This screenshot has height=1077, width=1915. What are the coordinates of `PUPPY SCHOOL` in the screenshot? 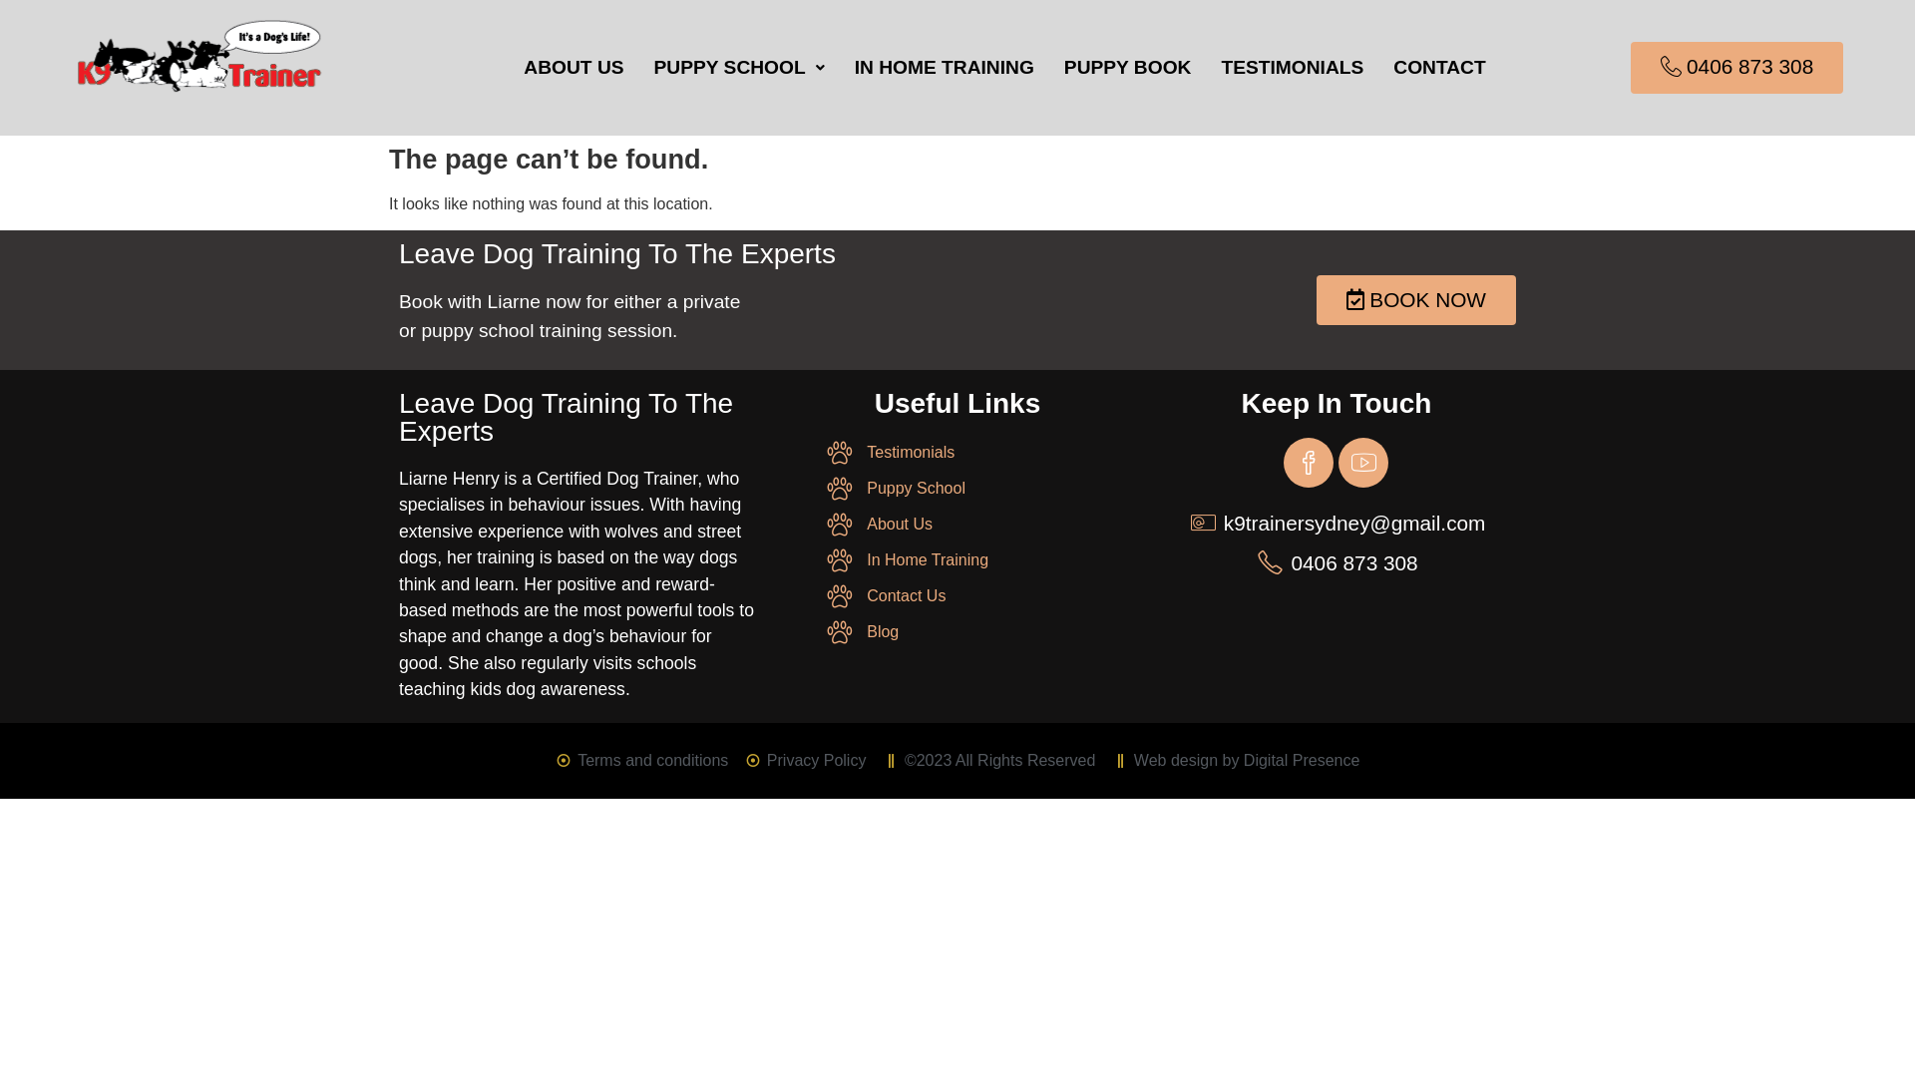 It's located at (740, 68).